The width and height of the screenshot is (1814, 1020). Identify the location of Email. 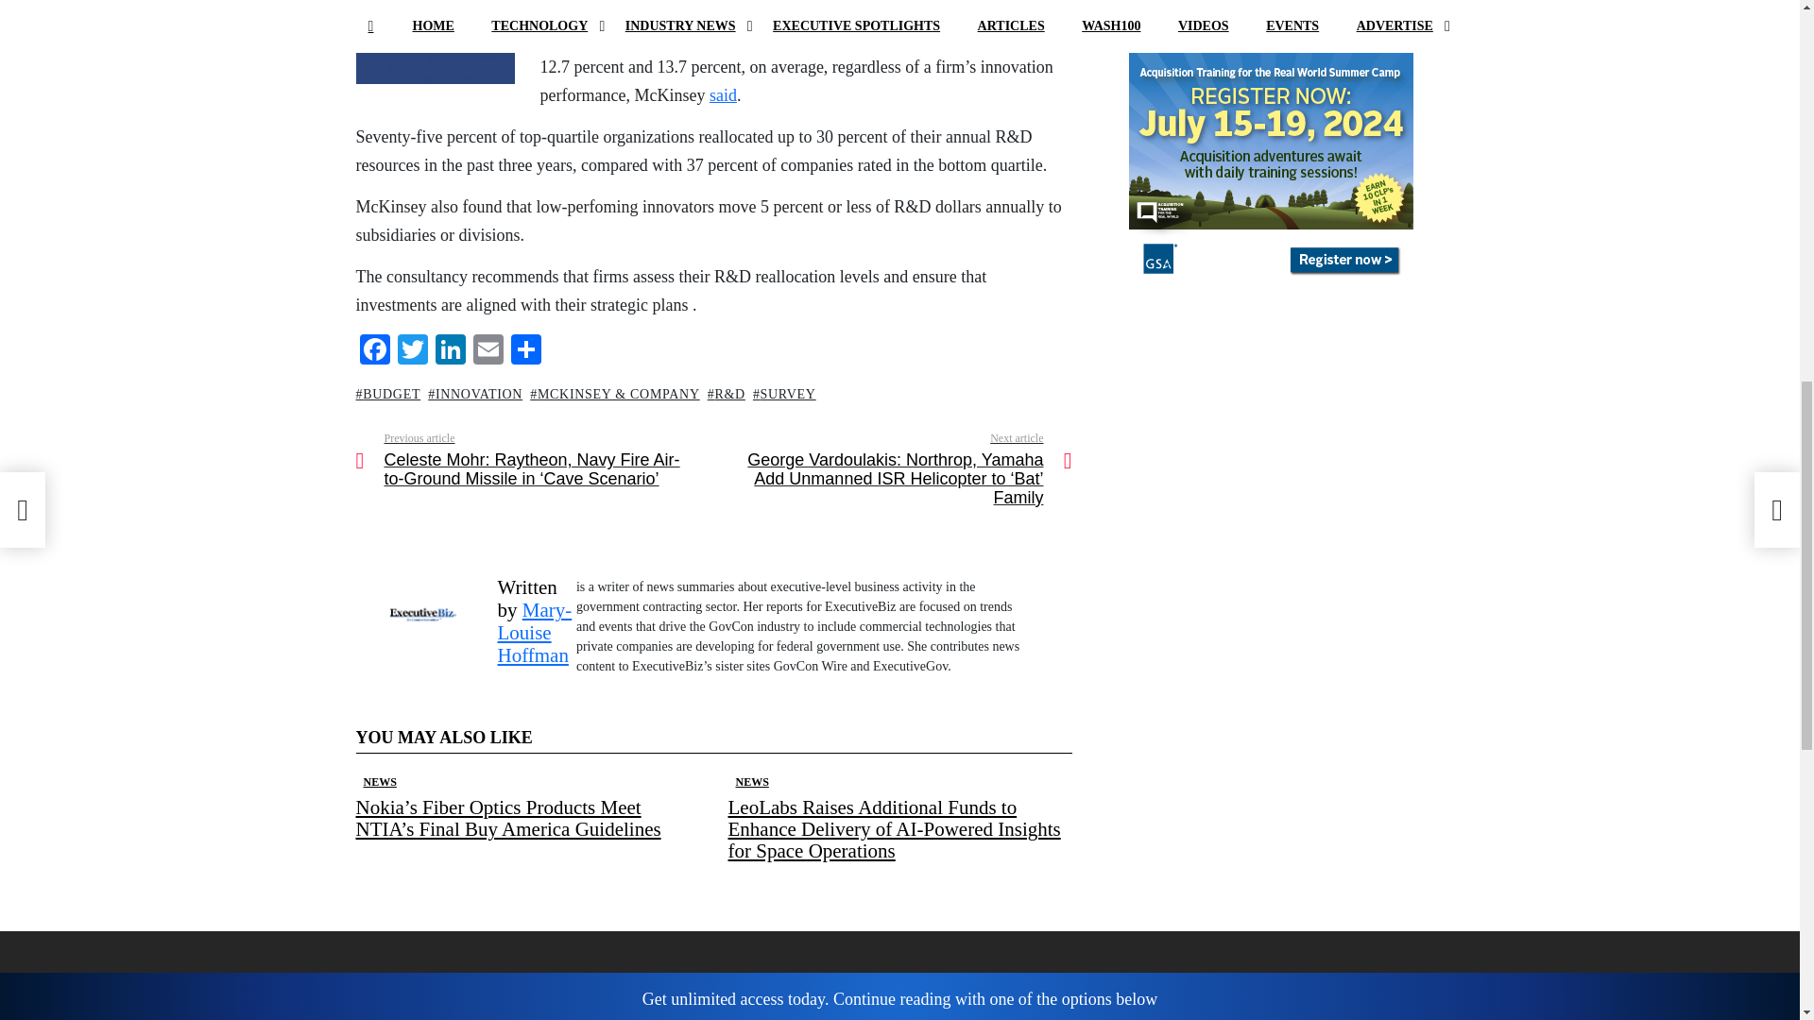
(487, 351).